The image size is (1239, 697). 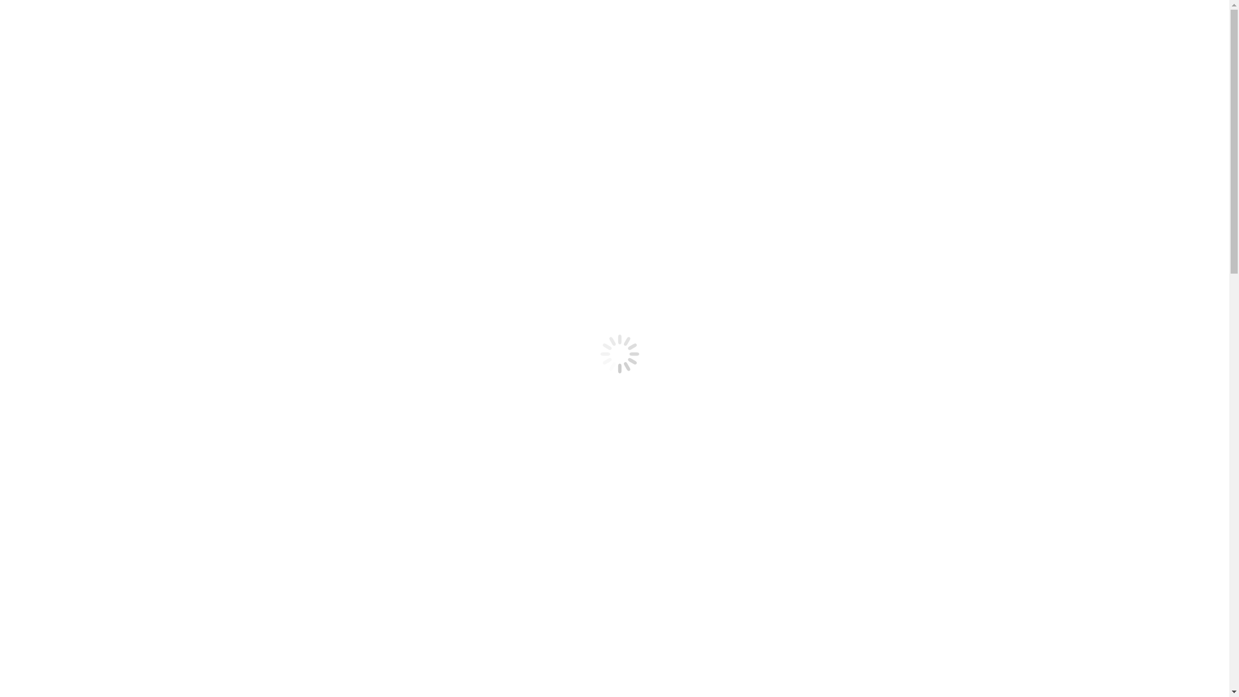 What do you see at coordinates (86, 558) in the screenshot?
I see `Other Reports` at bounding box center [86, 558].